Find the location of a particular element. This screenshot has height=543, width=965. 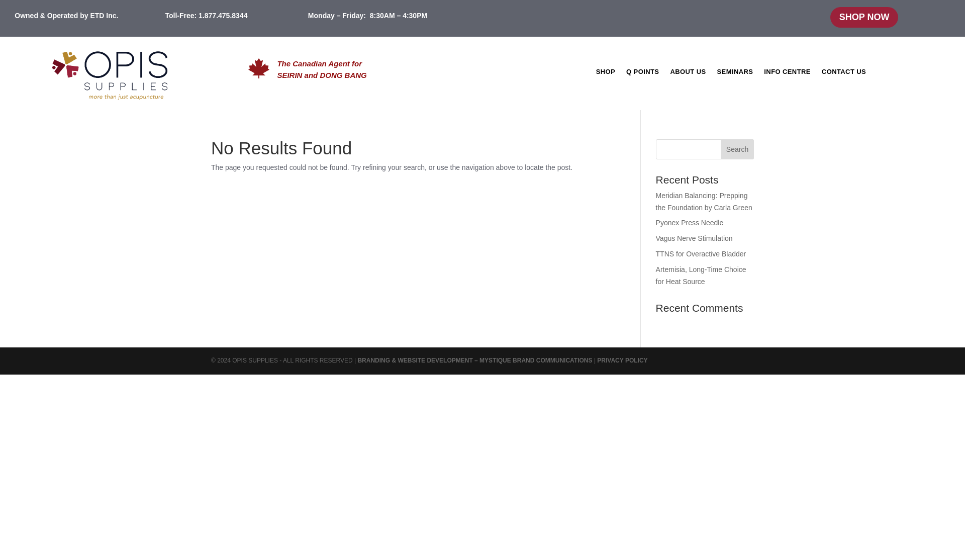

Artemisia, Long-Time Choice for Heat Source is located at coordinates (701, 276).